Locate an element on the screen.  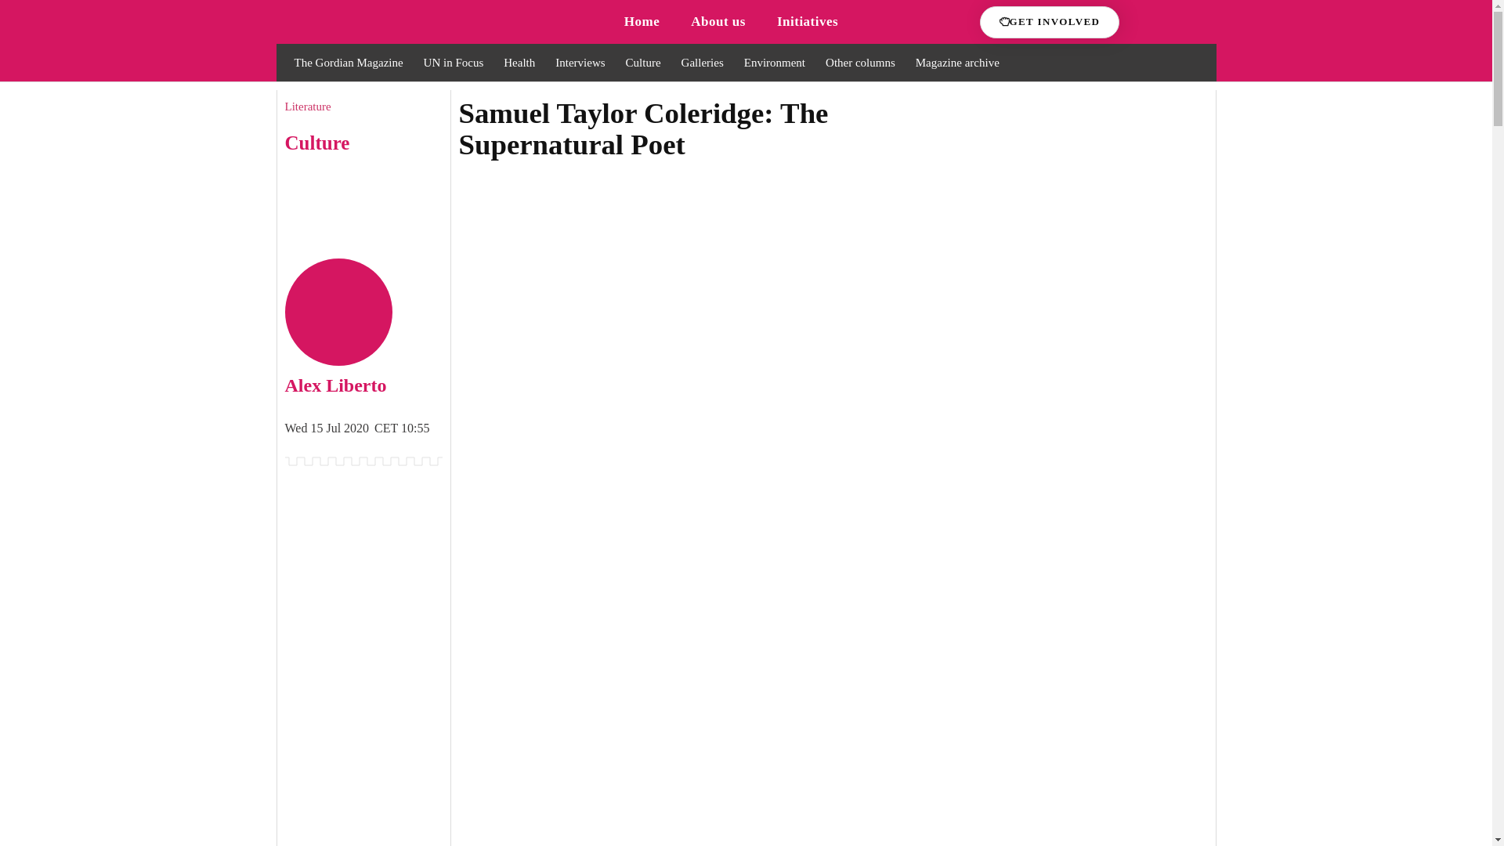
About us is located at coordinates (718, 22).